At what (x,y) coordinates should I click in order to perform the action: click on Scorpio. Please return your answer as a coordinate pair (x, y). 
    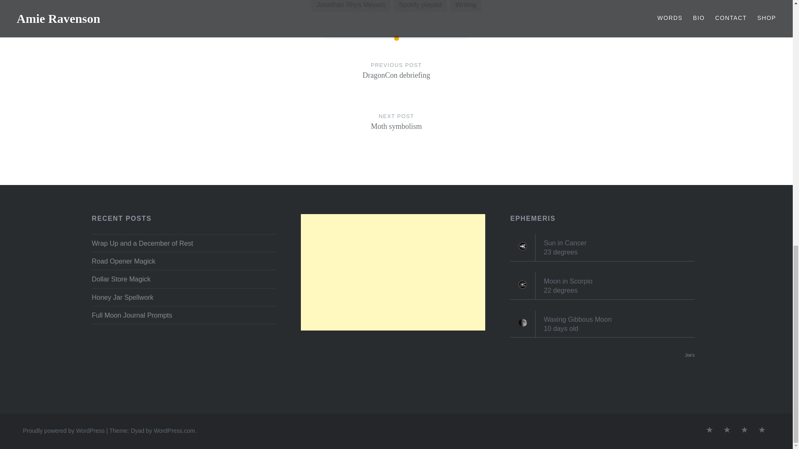
    Looking at the image, I should click on (396, 78).